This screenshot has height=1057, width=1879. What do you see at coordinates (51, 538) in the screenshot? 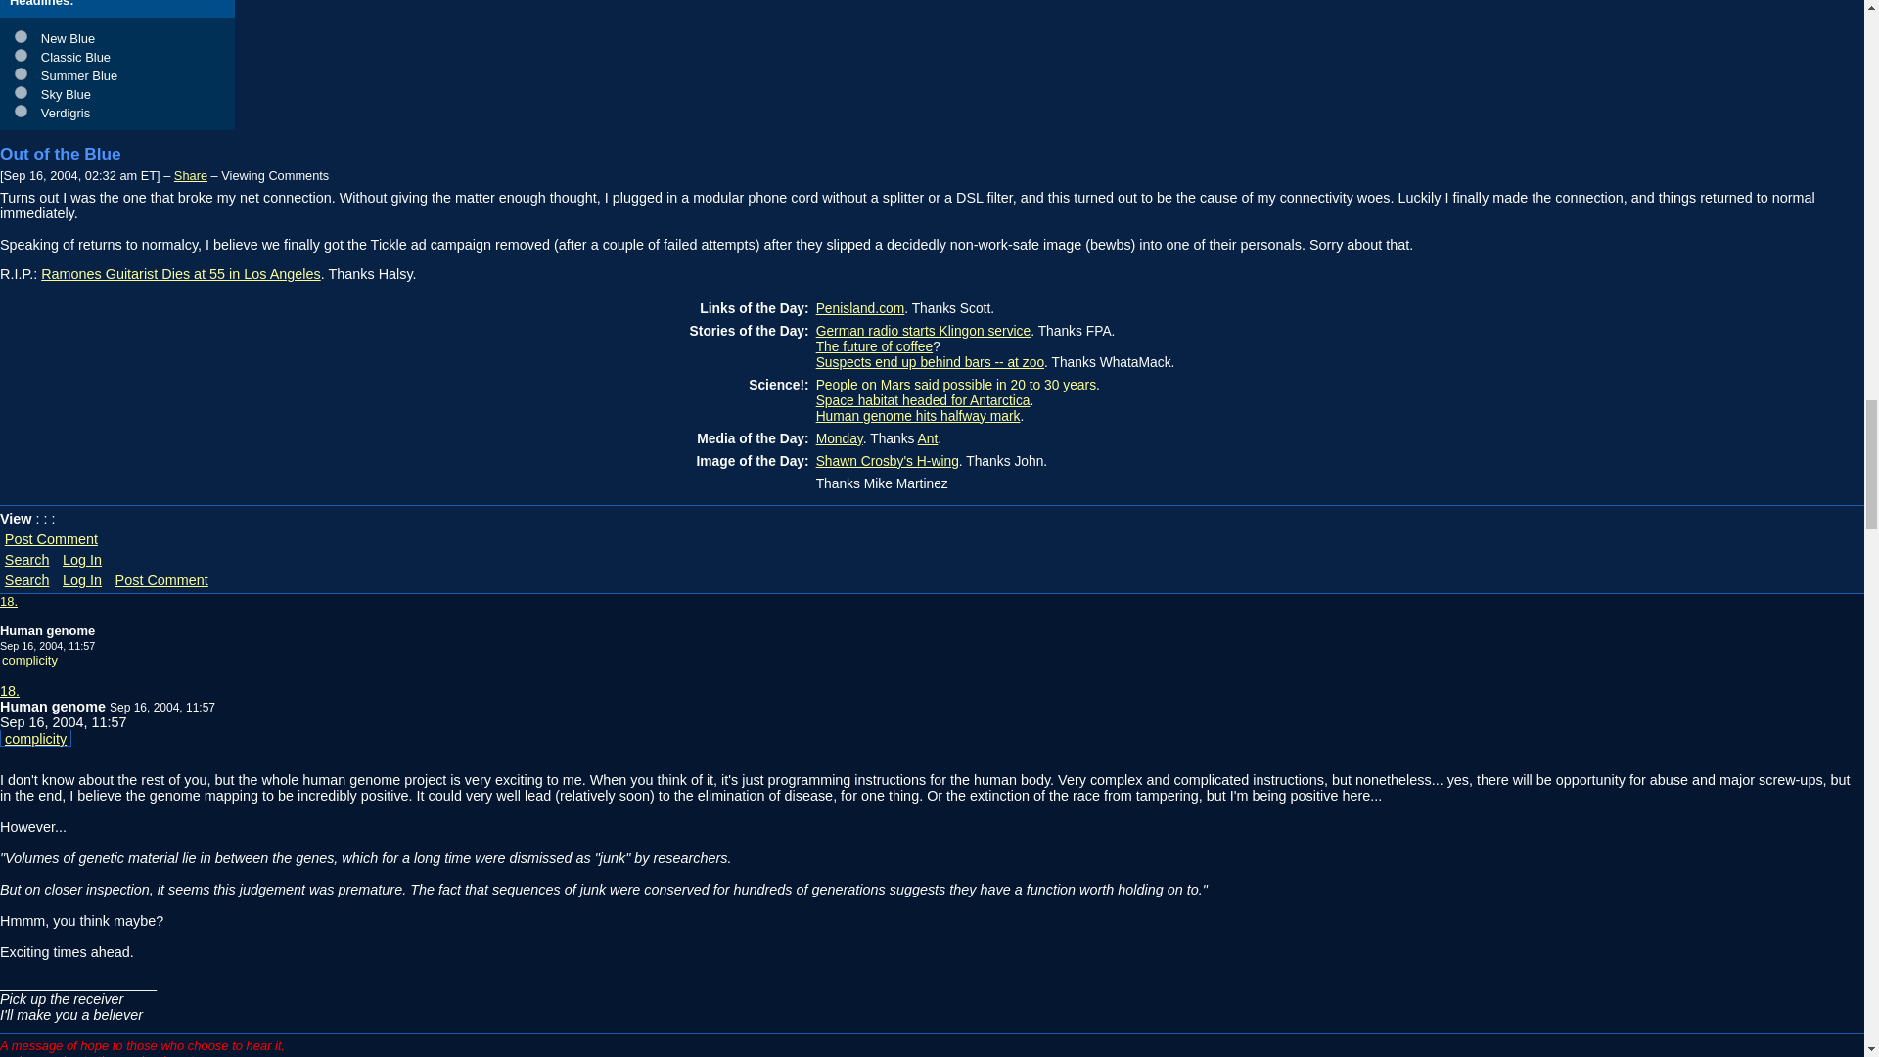
I see `Post a new Comment` at bounding box center [51, 538].